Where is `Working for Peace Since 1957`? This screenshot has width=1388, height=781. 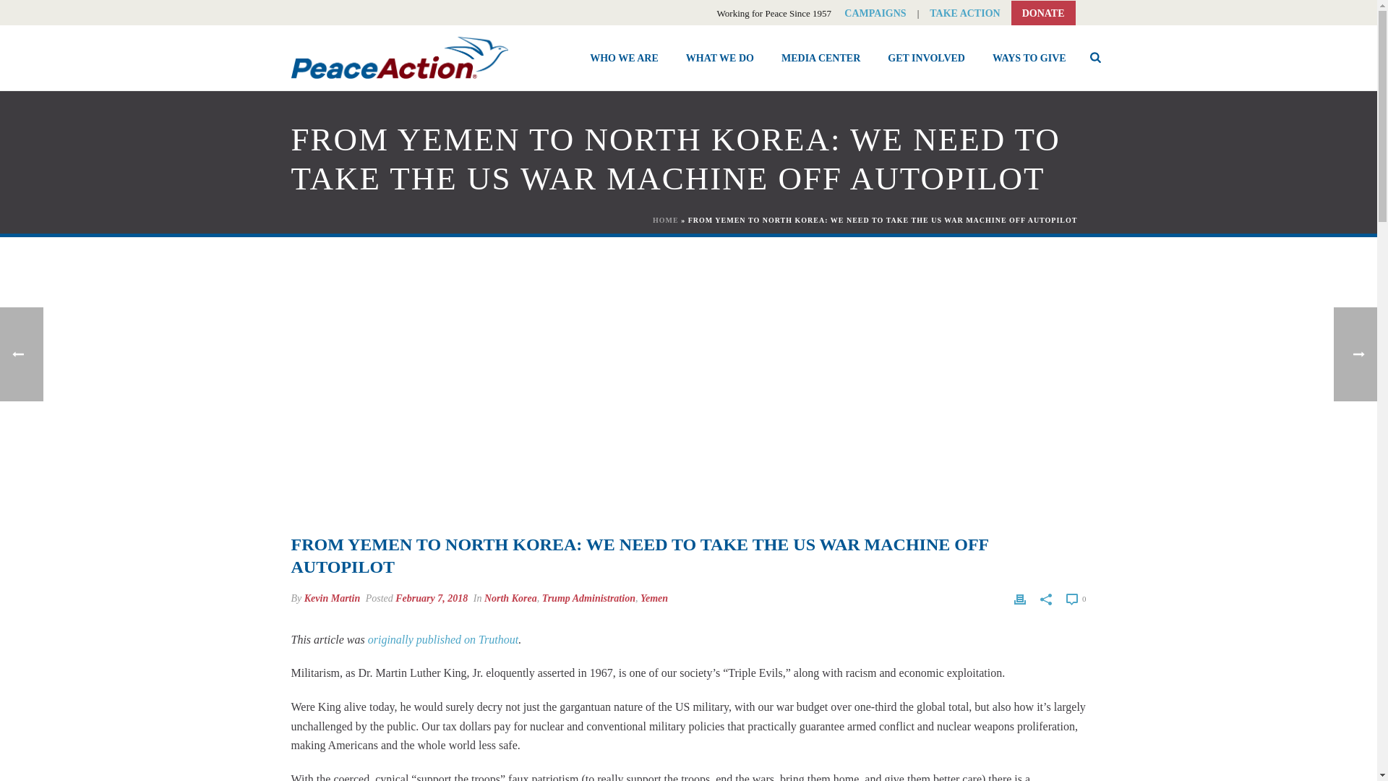 Working for Peace Since 1957 is located at coordinates (399, 58).